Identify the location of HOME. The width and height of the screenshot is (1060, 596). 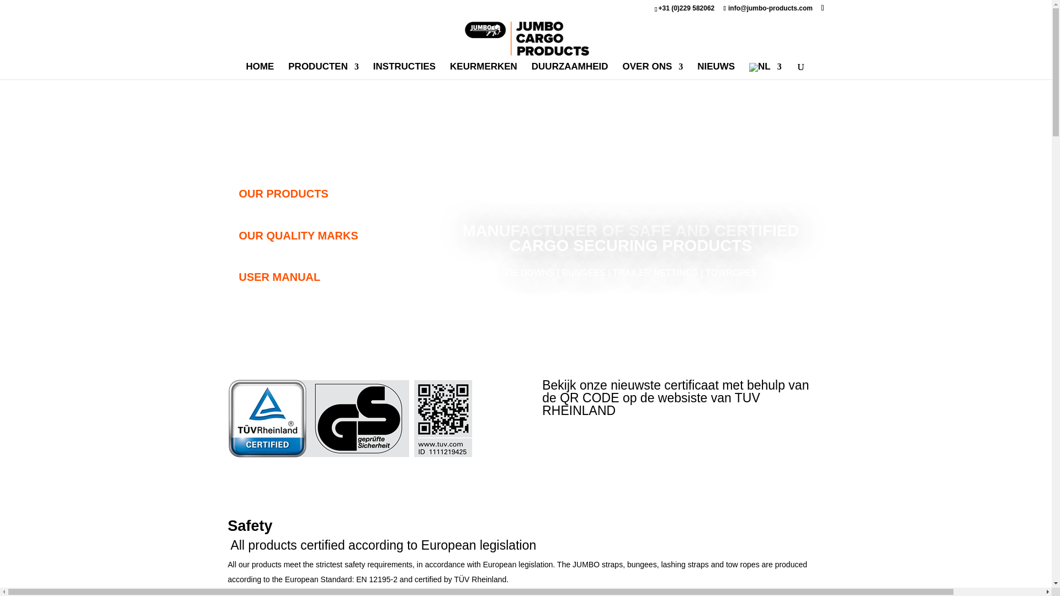
(259, 71).